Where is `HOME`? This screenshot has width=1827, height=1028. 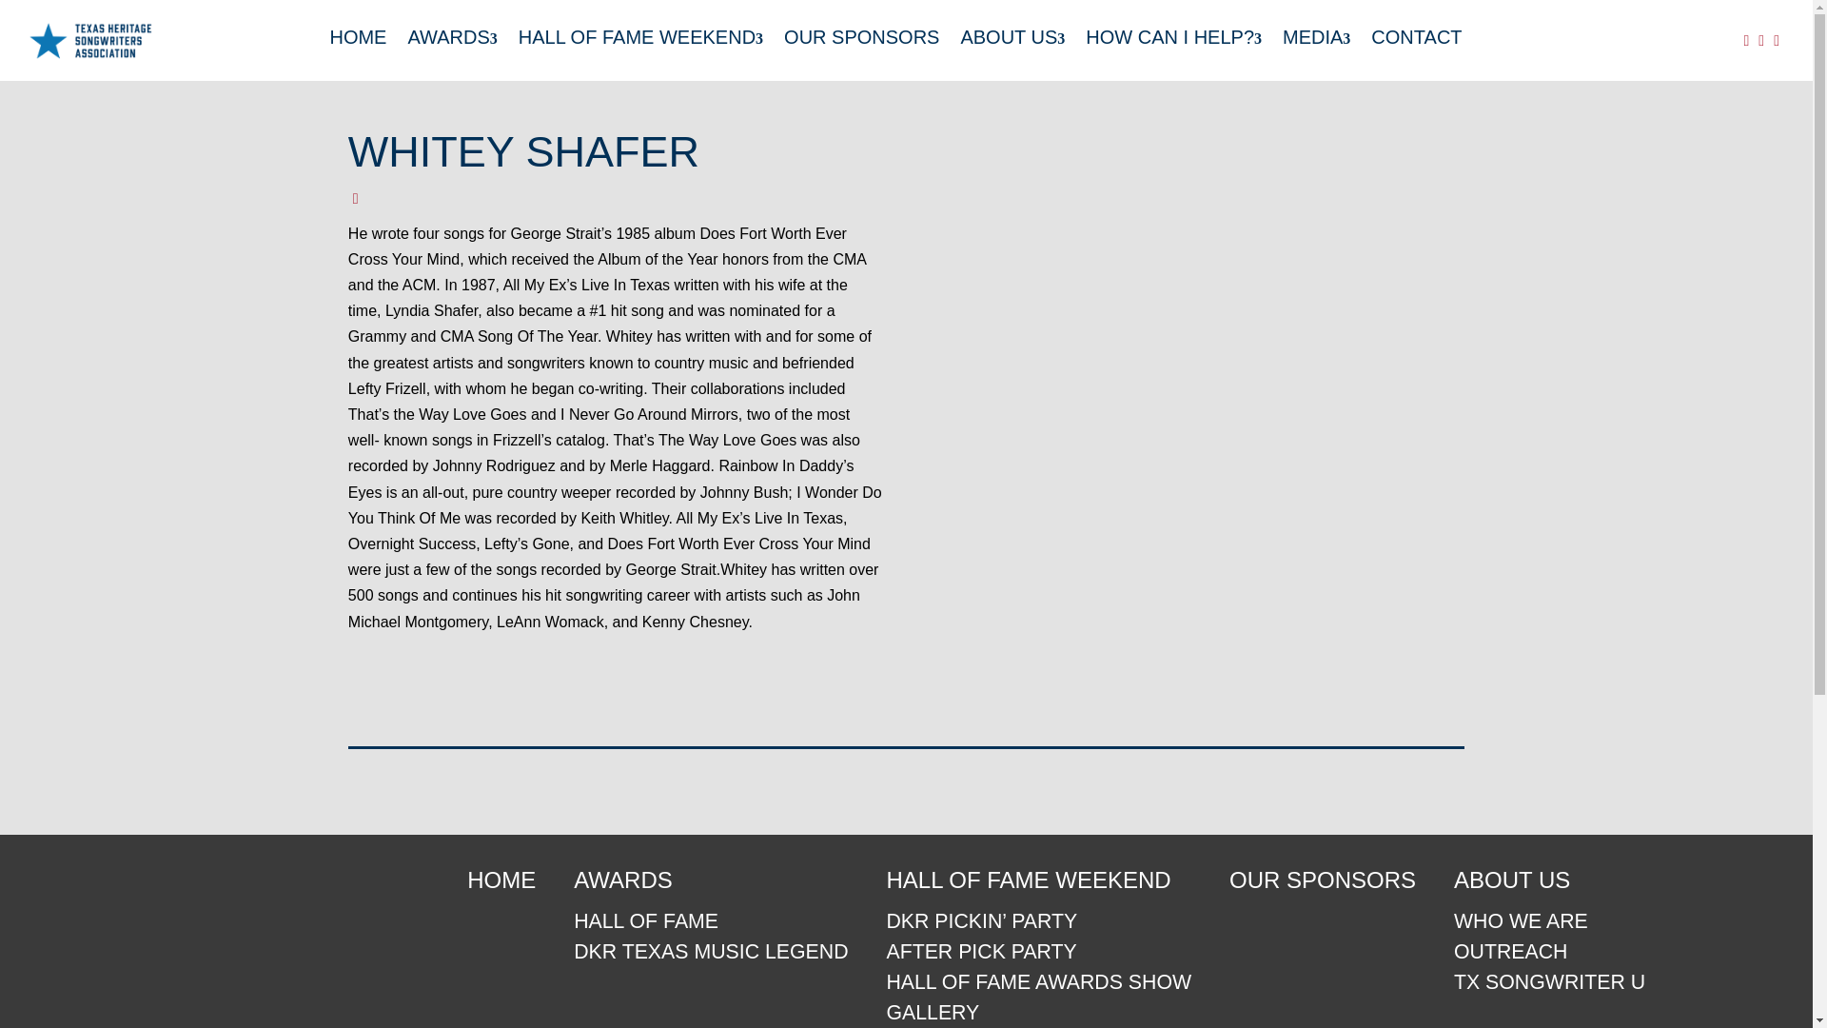 HOME is located at coordinates (357, 38).